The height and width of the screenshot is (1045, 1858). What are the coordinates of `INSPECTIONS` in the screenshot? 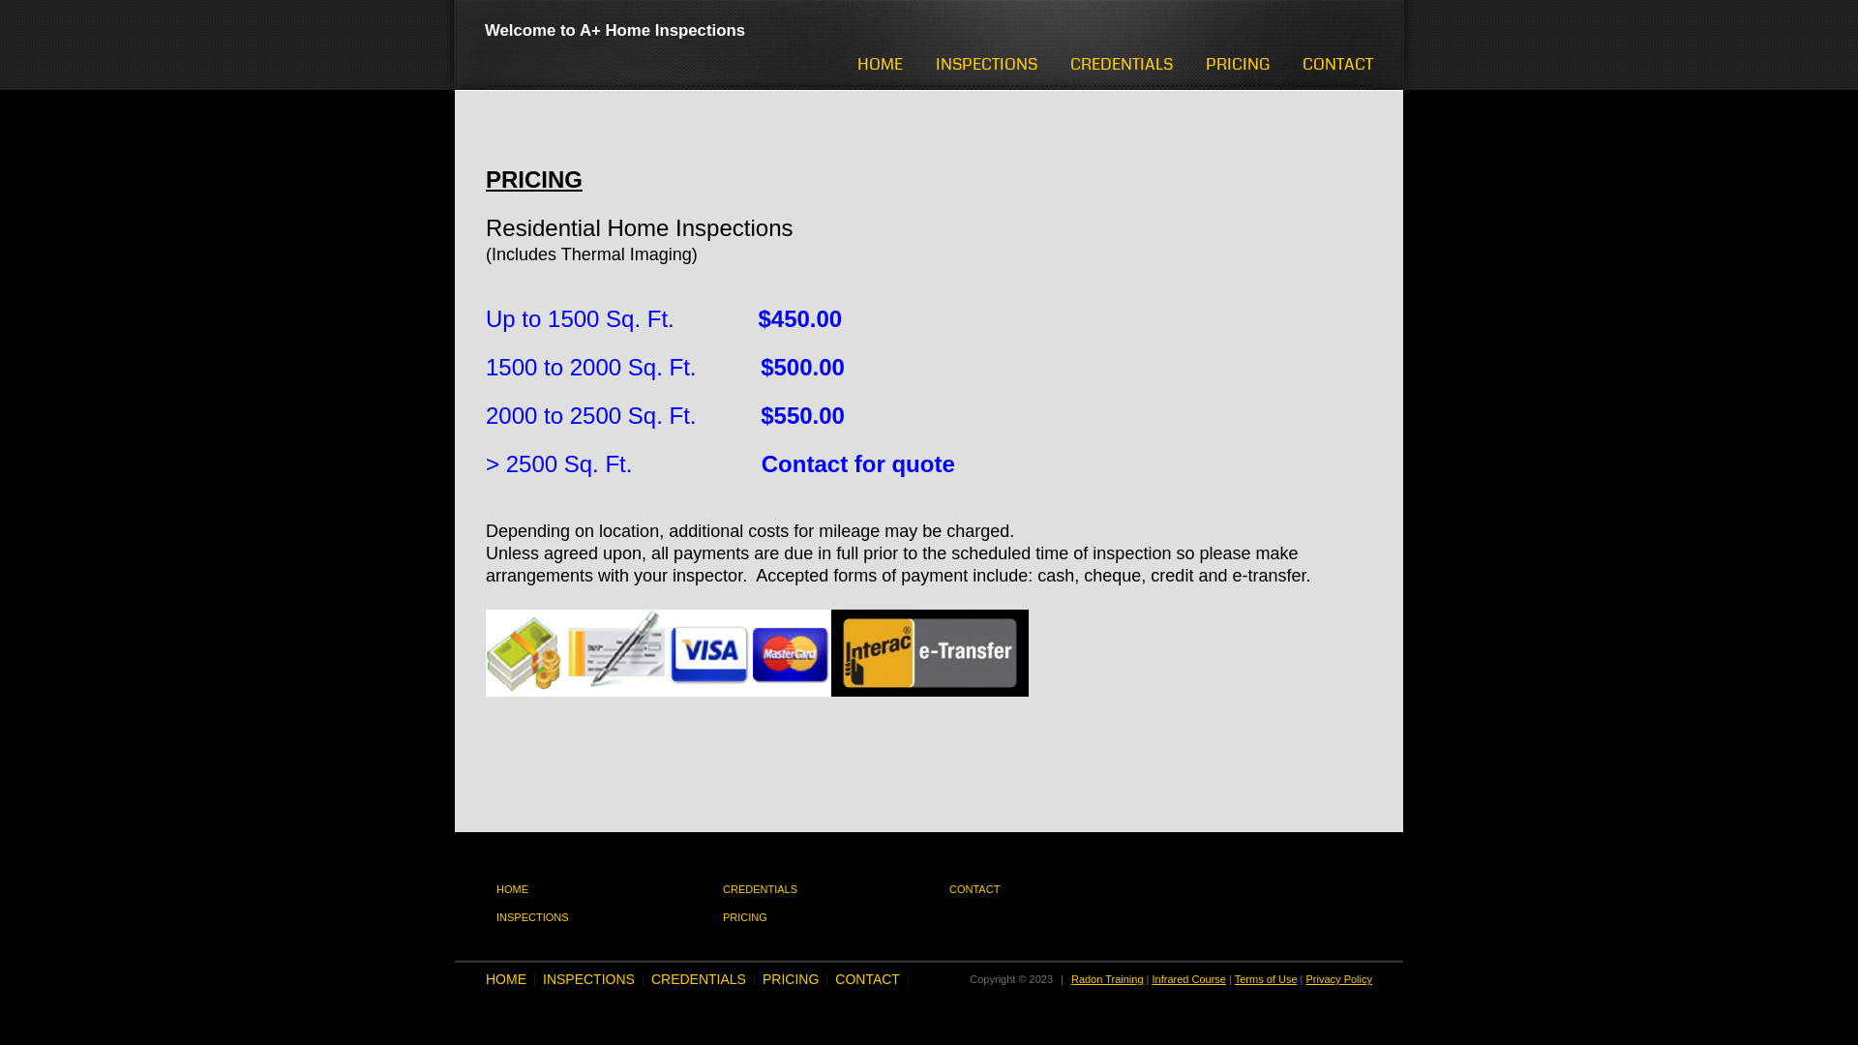 It's located at (987, 64).